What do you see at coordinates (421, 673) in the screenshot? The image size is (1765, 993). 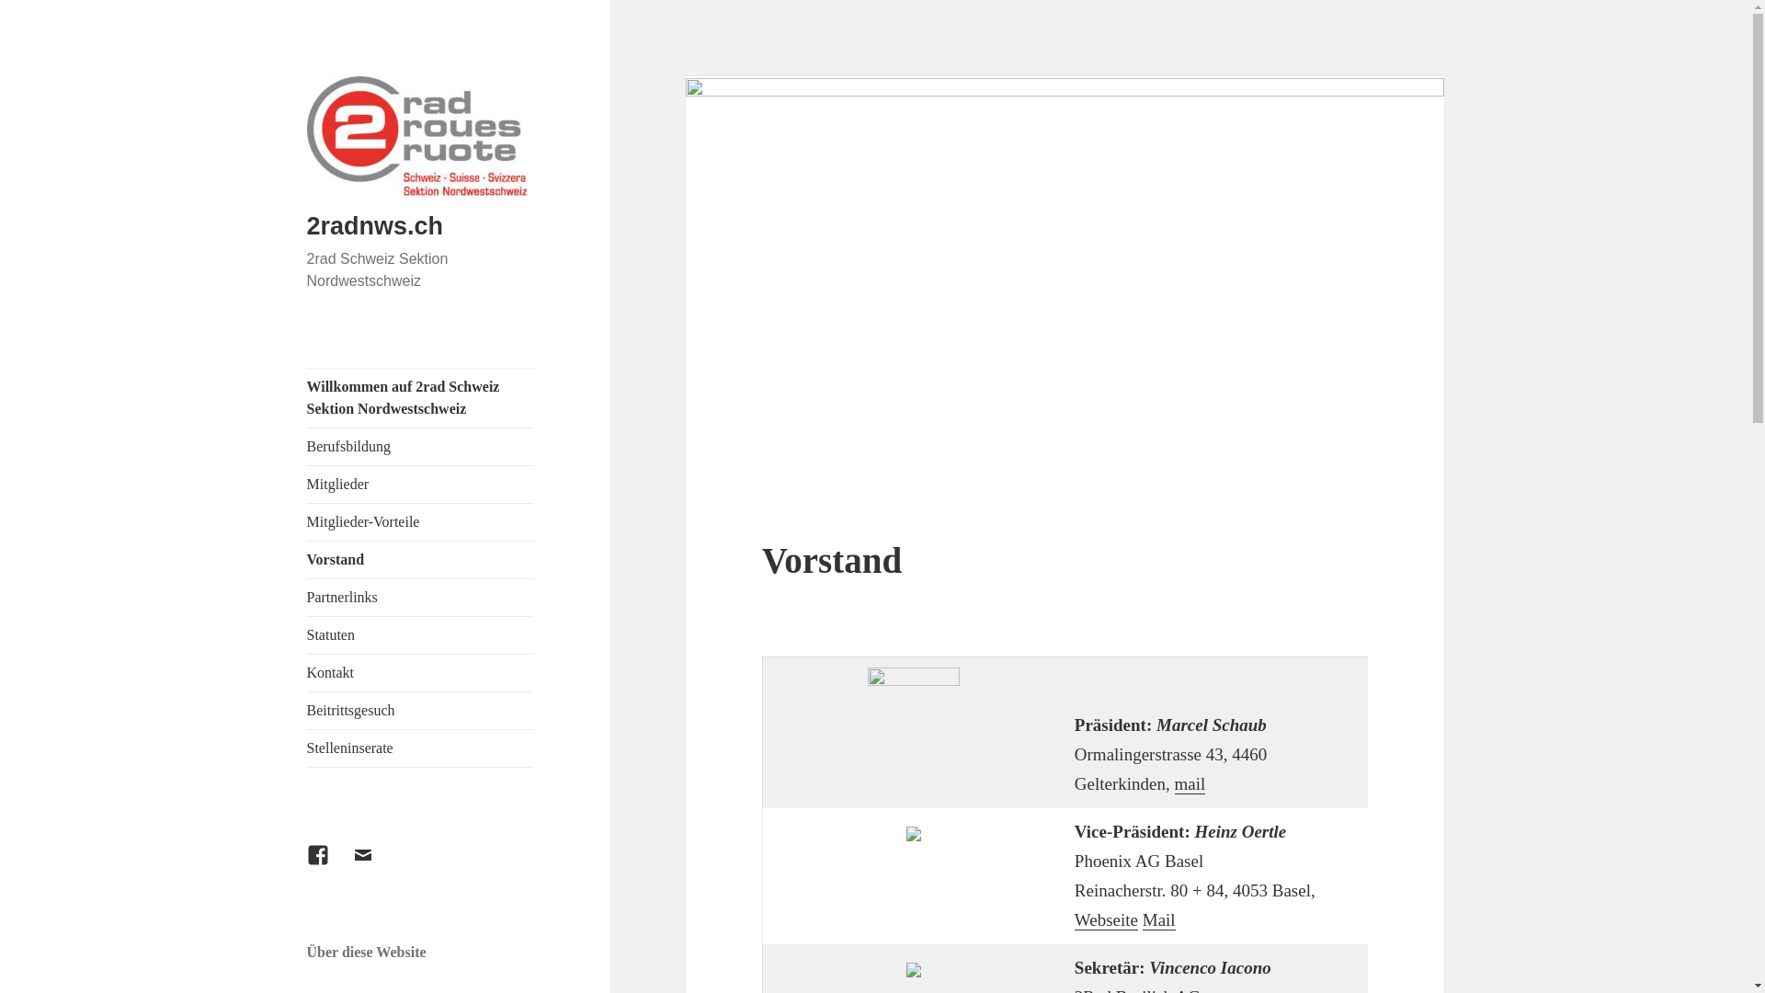 I see `Kontakt` at bounding box center [421, 673].